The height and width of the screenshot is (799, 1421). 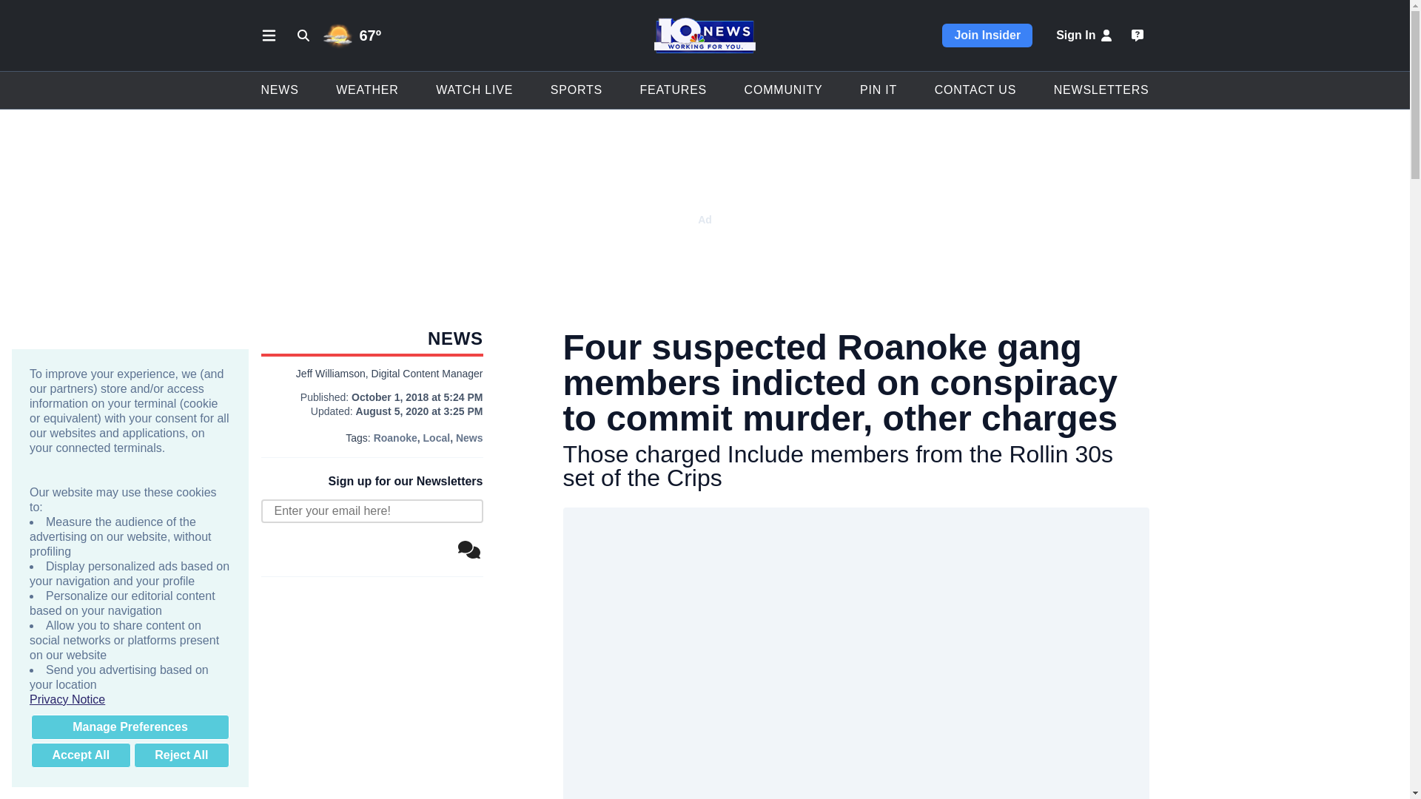 What do you see at coordinates (130, 726) in the screenshot?
I see `Manage Preferences` at bounding box center [130, 726].